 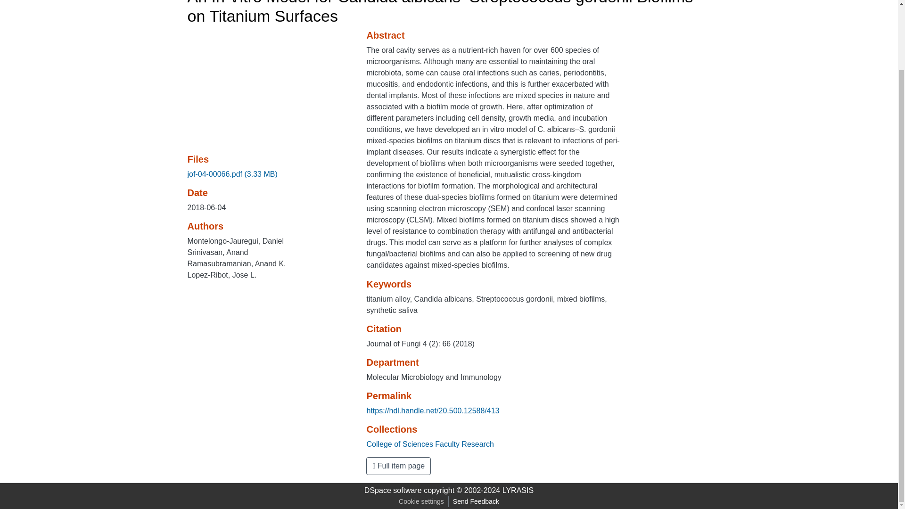 What do you see at coordinates (476, 501) in the screenshot?
I see `Send Feedback` at bounding box center [476, 501].